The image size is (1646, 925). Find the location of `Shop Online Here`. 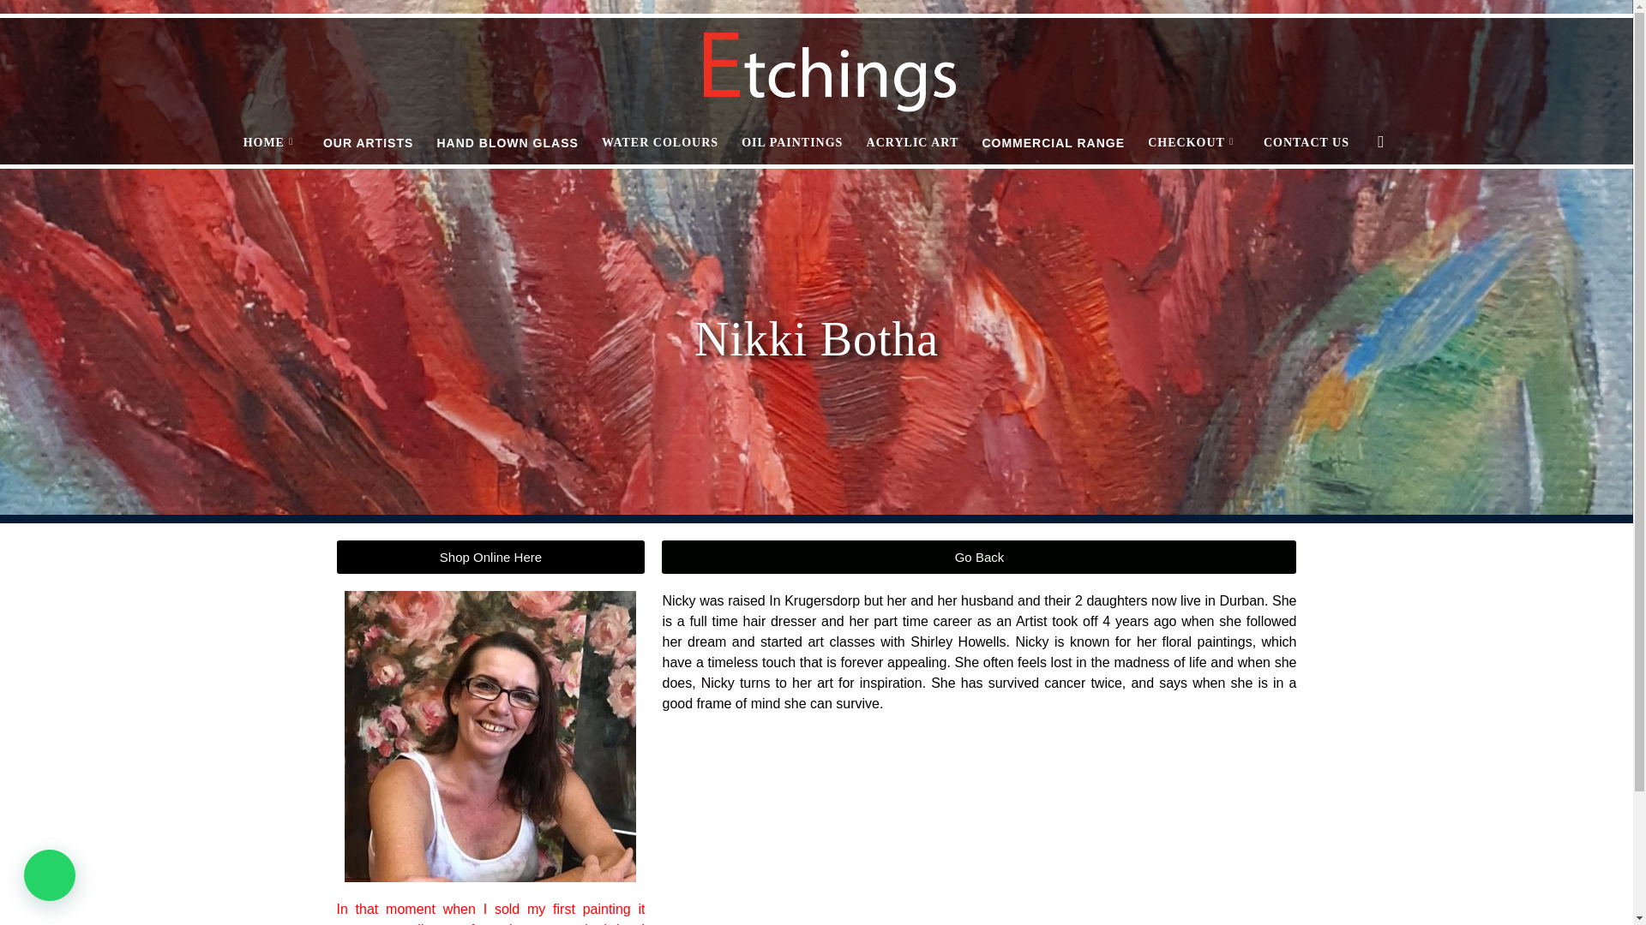

Shop Online Here is located at coordinates (490, 557).